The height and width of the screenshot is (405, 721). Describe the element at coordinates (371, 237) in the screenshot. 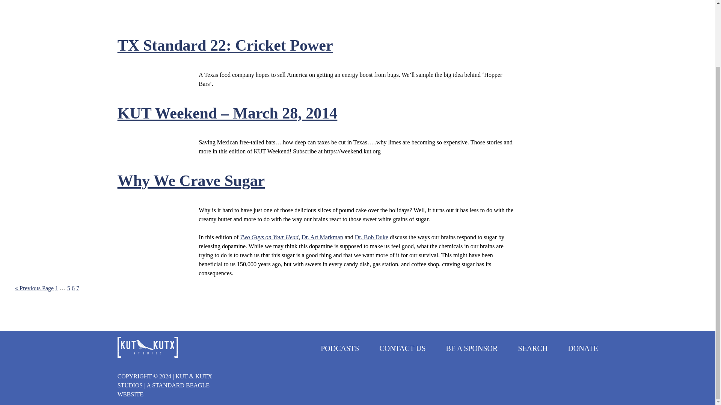

I see `TX Standard 22: Cricket Power` at that location.